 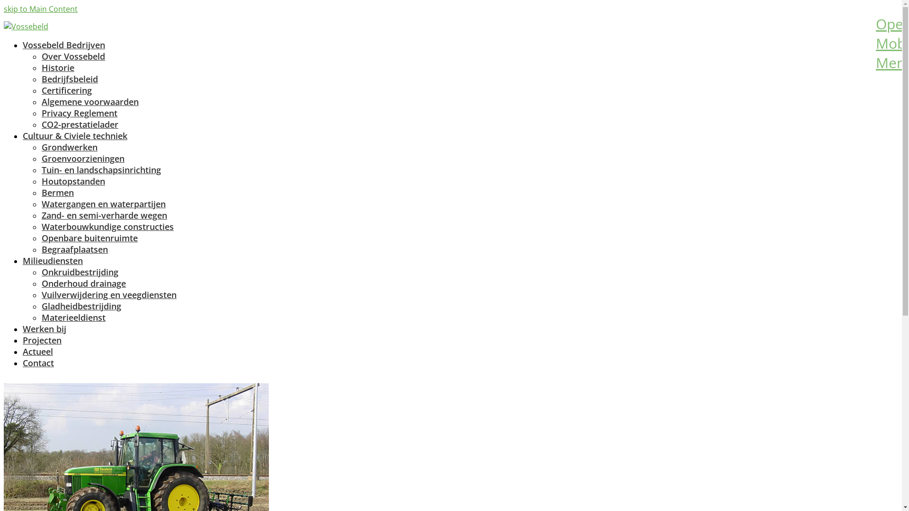 What do you see at coordinates (90, 238) in the screenshot?
I see `Openbare buitenruimte` at bounding box center [90, 238].